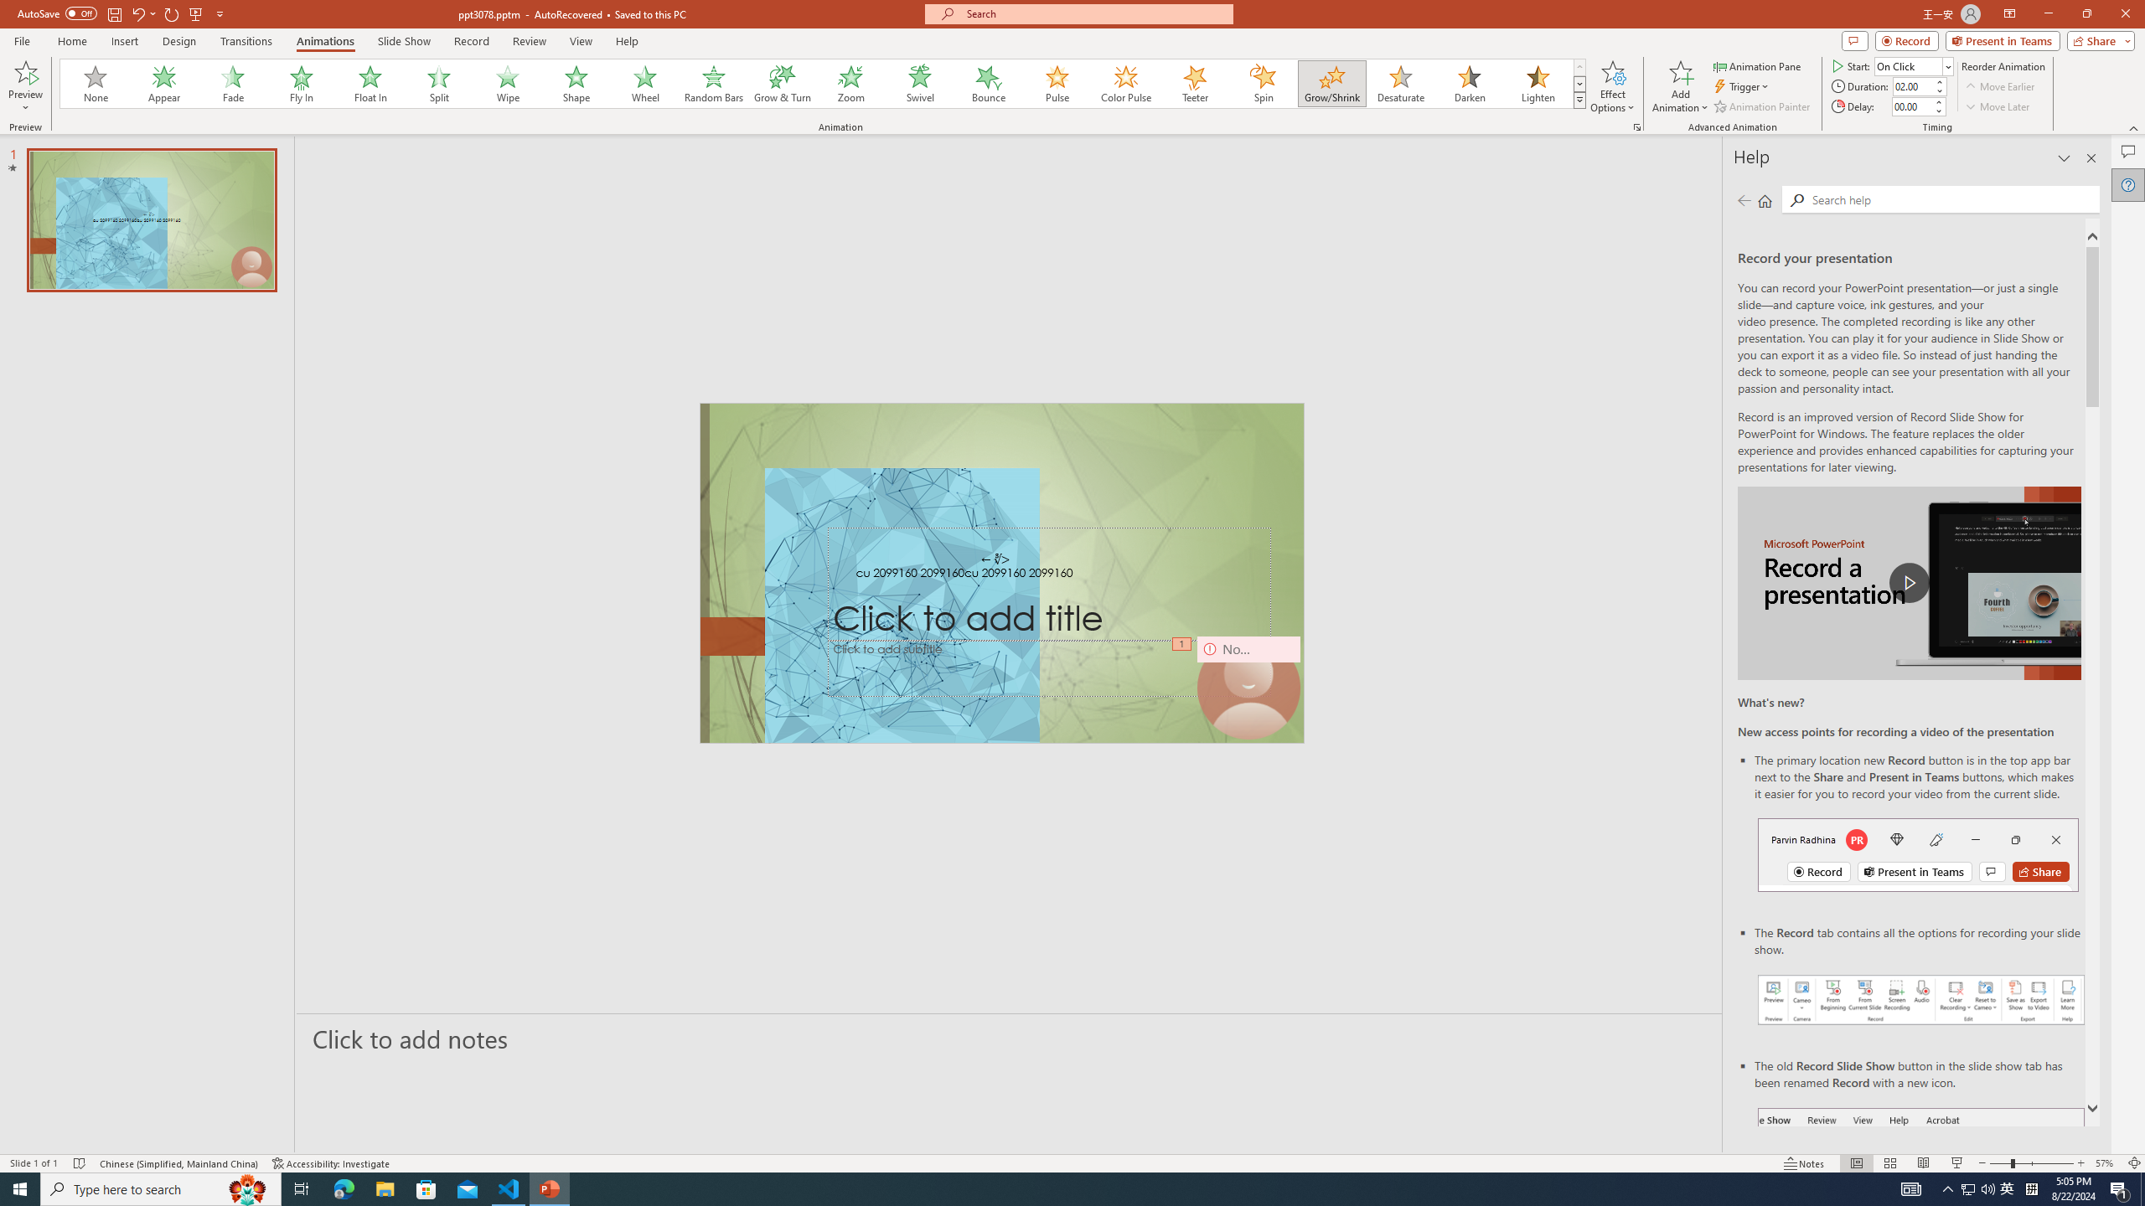 The image size is (2145, 1206). Describe the element at coordinates (1331, 84) in the screenshot. I see `Grow/Shrink` at that location.